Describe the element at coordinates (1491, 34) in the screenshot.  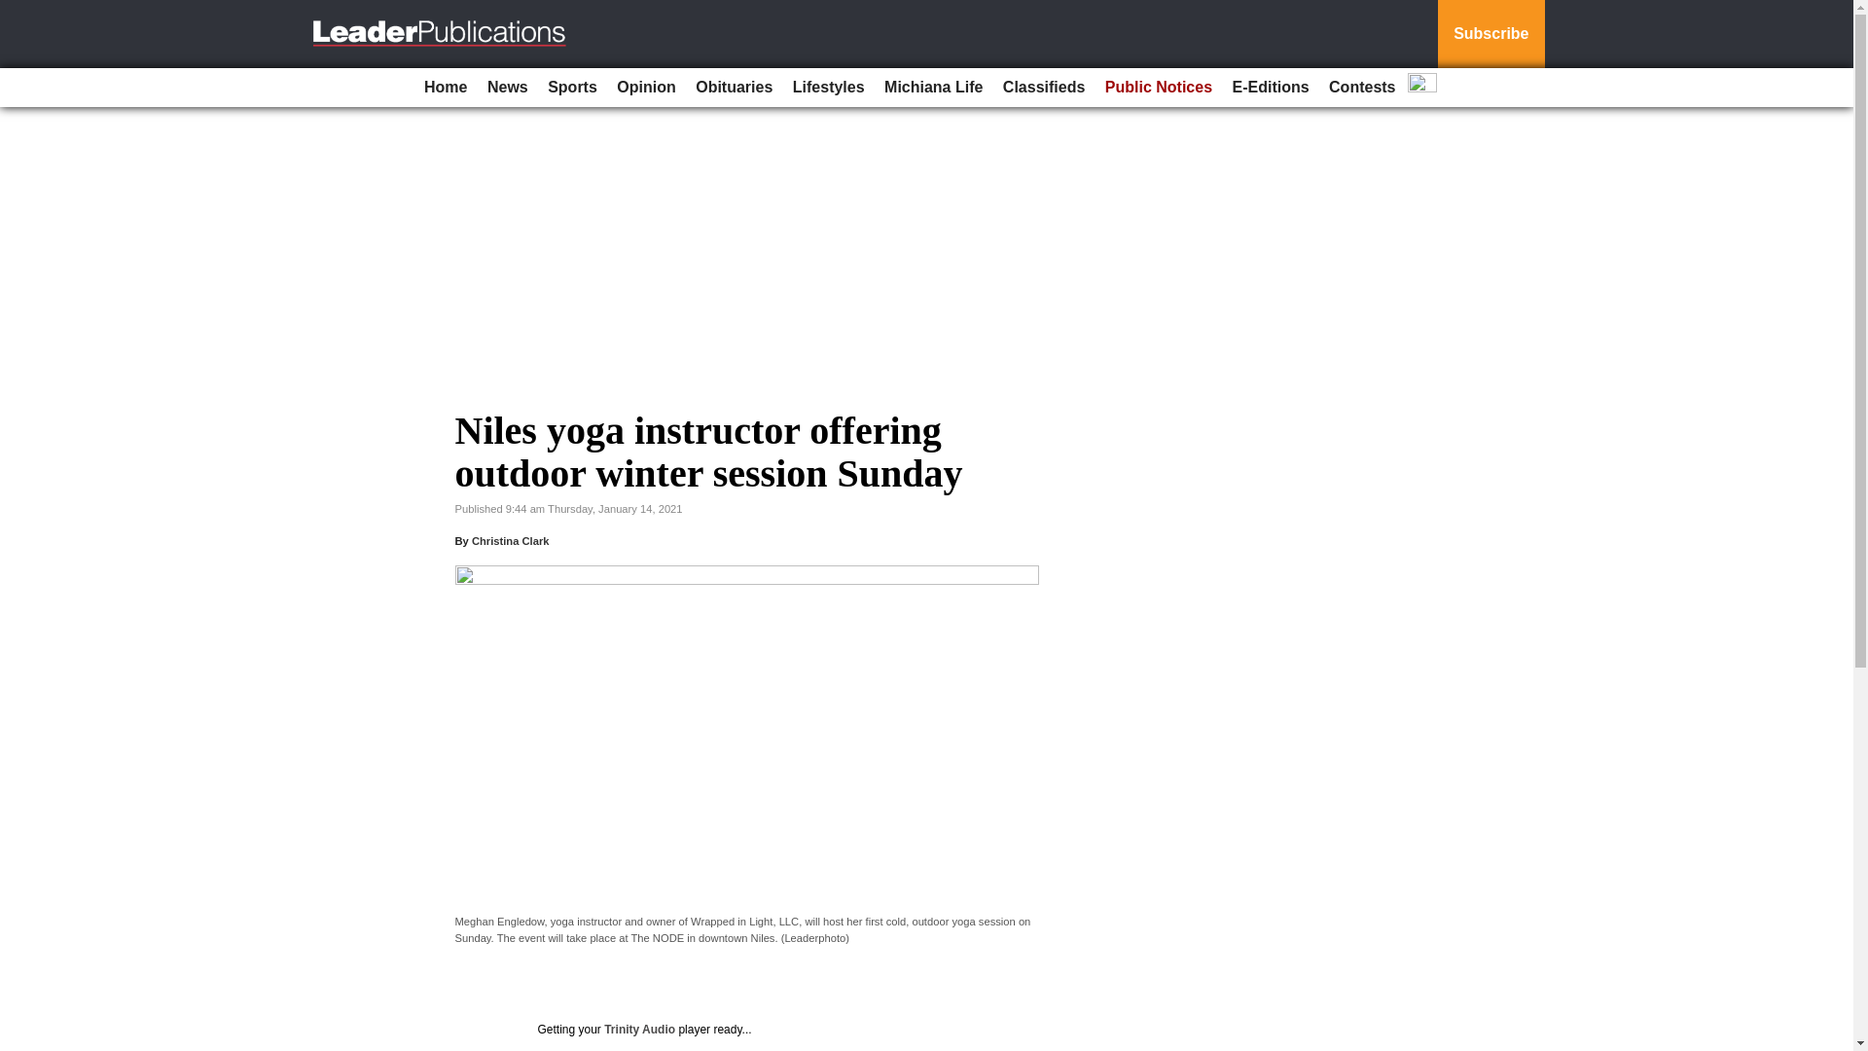
I see `Subscribe` at that location.